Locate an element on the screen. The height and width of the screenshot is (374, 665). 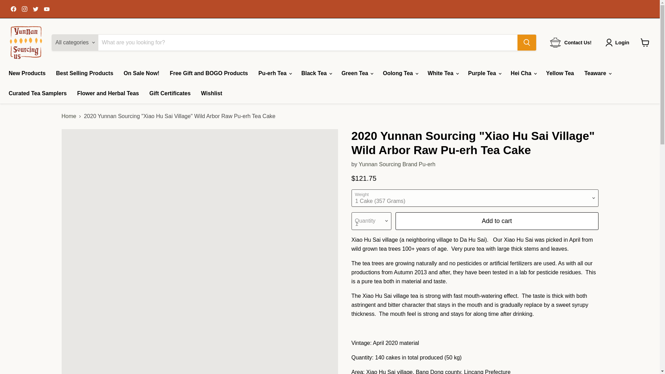
Find us on Instagram is located at coordinates (24, 9).